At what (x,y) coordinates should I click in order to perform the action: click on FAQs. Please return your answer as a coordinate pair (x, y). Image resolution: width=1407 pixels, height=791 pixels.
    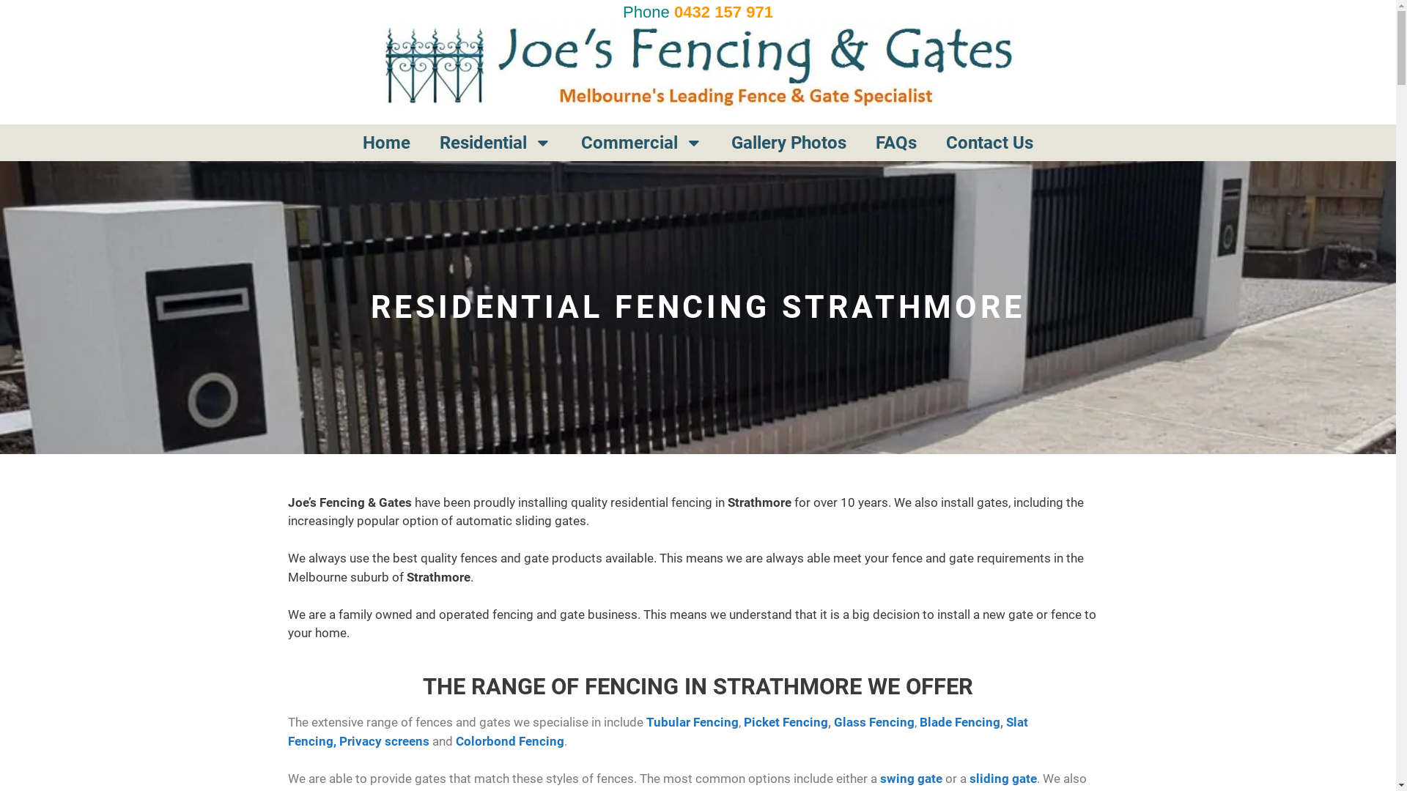
    Looking at the image, I should click on (927, 143).